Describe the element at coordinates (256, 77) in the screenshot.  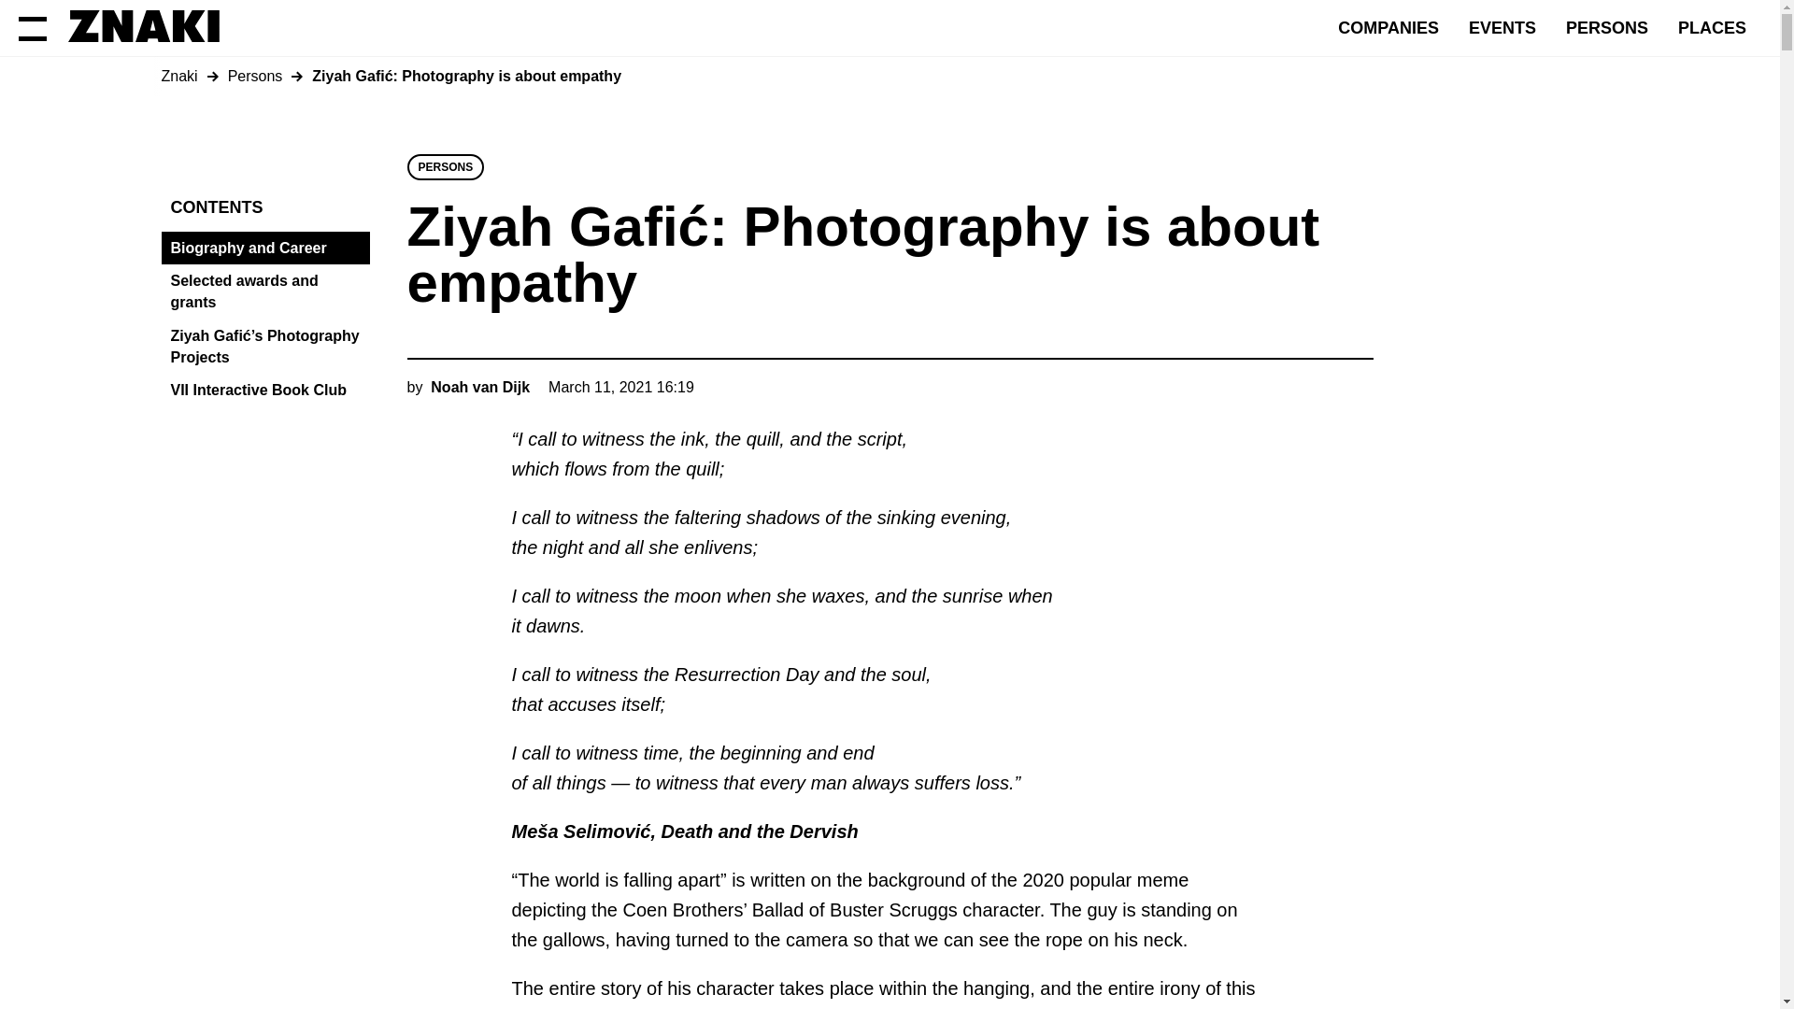
I see `Persons` at that location.